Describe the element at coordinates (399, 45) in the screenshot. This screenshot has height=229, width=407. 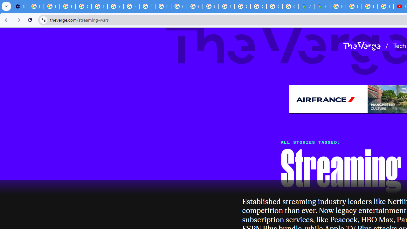
I see `Tech` at that location.